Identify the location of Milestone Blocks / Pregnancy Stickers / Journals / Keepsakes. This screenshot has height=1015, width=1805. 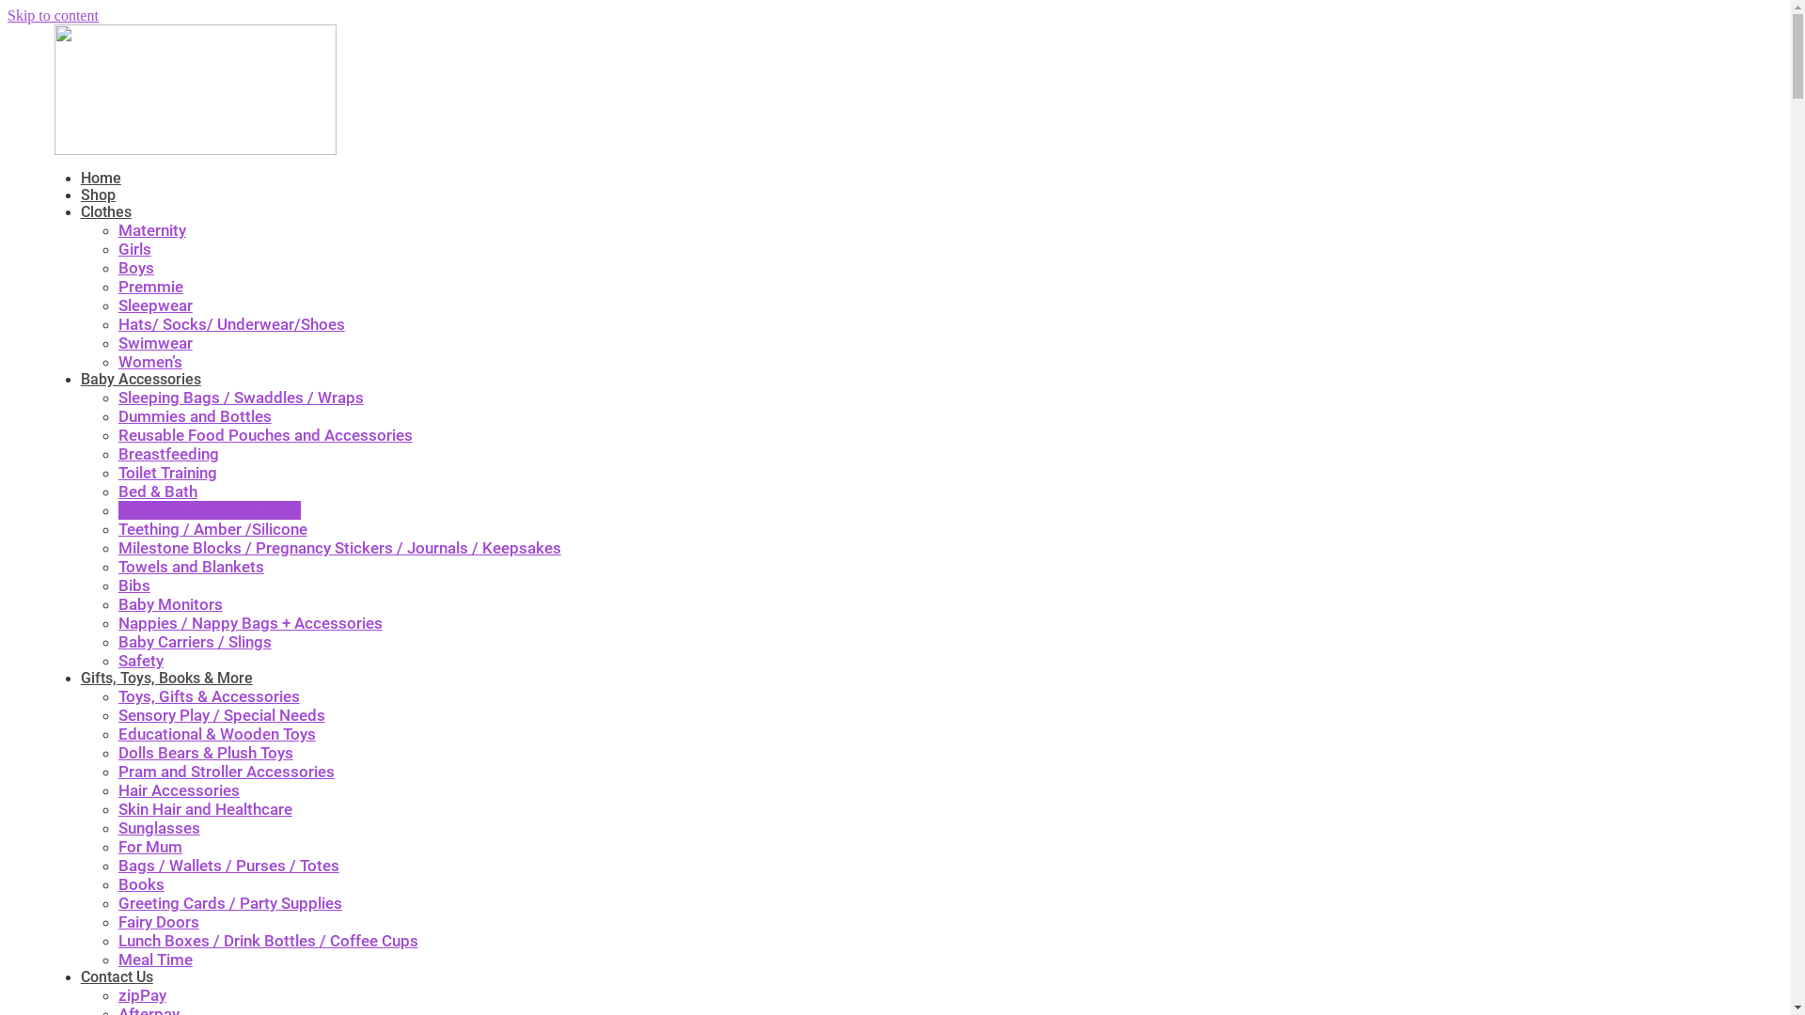
(340, 548).